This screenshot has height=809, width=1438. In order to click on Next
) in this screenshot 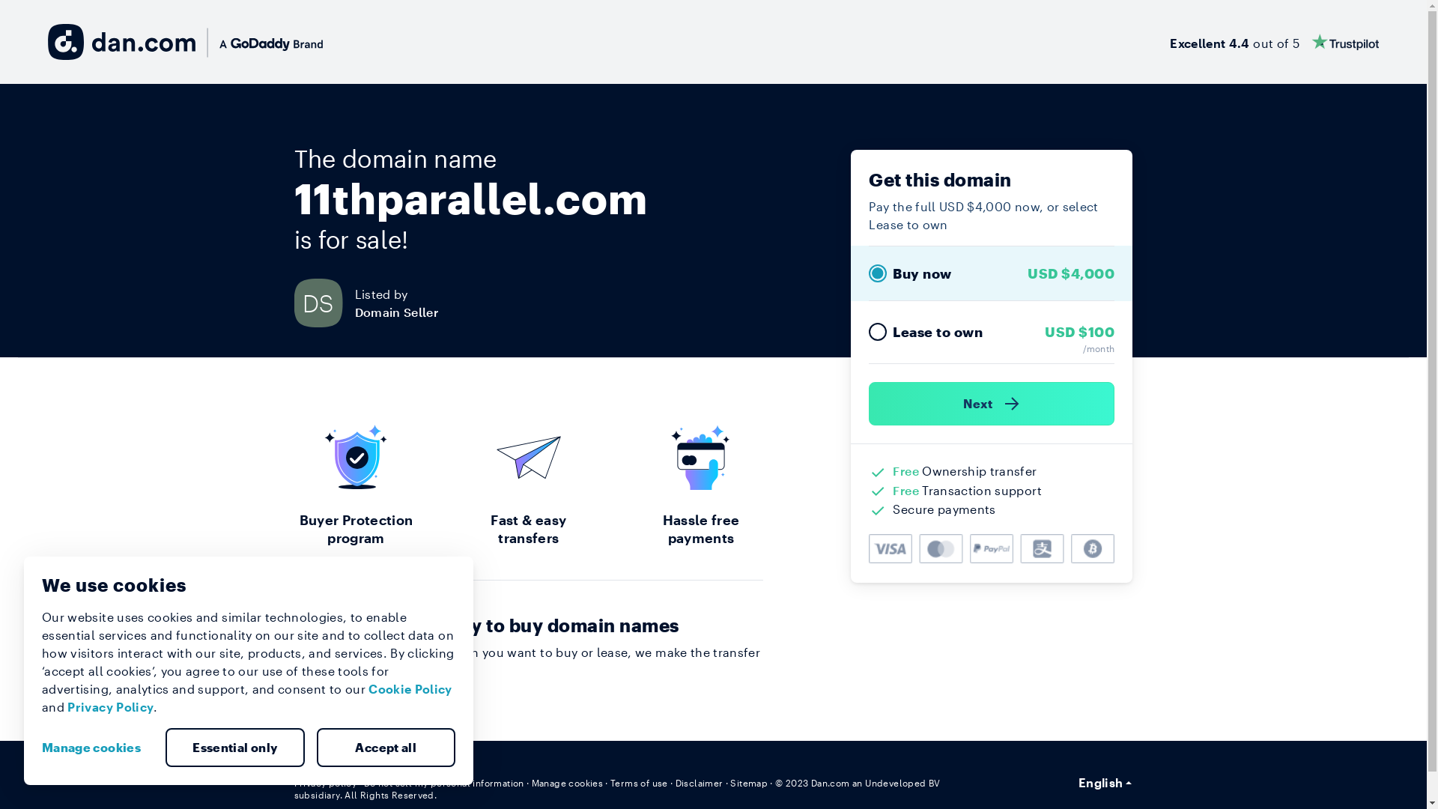, I will do `click(992, 404)`.